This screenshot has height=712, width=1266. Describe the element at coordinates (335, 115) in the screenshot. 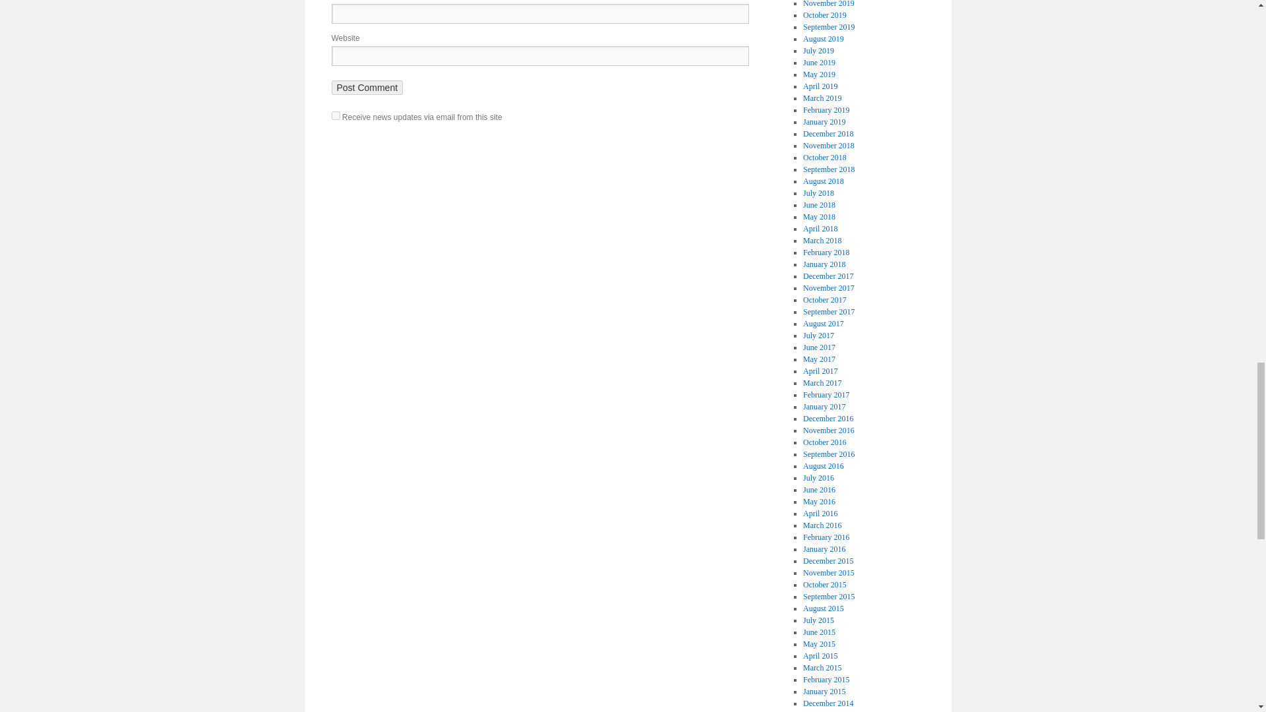

I see `1` at that location.